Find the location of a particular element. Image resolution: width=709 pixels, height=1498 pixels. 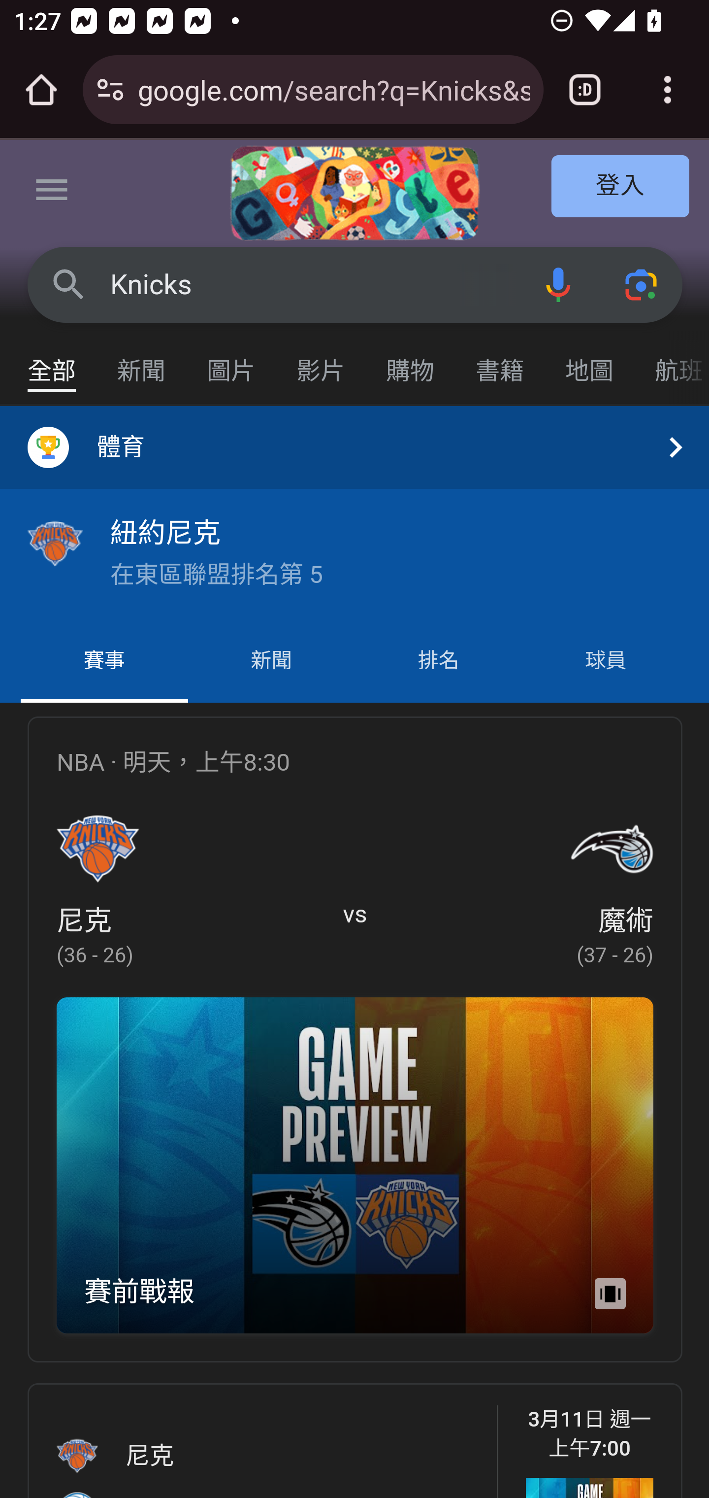

Knicks is located at coordinates (313, 285).